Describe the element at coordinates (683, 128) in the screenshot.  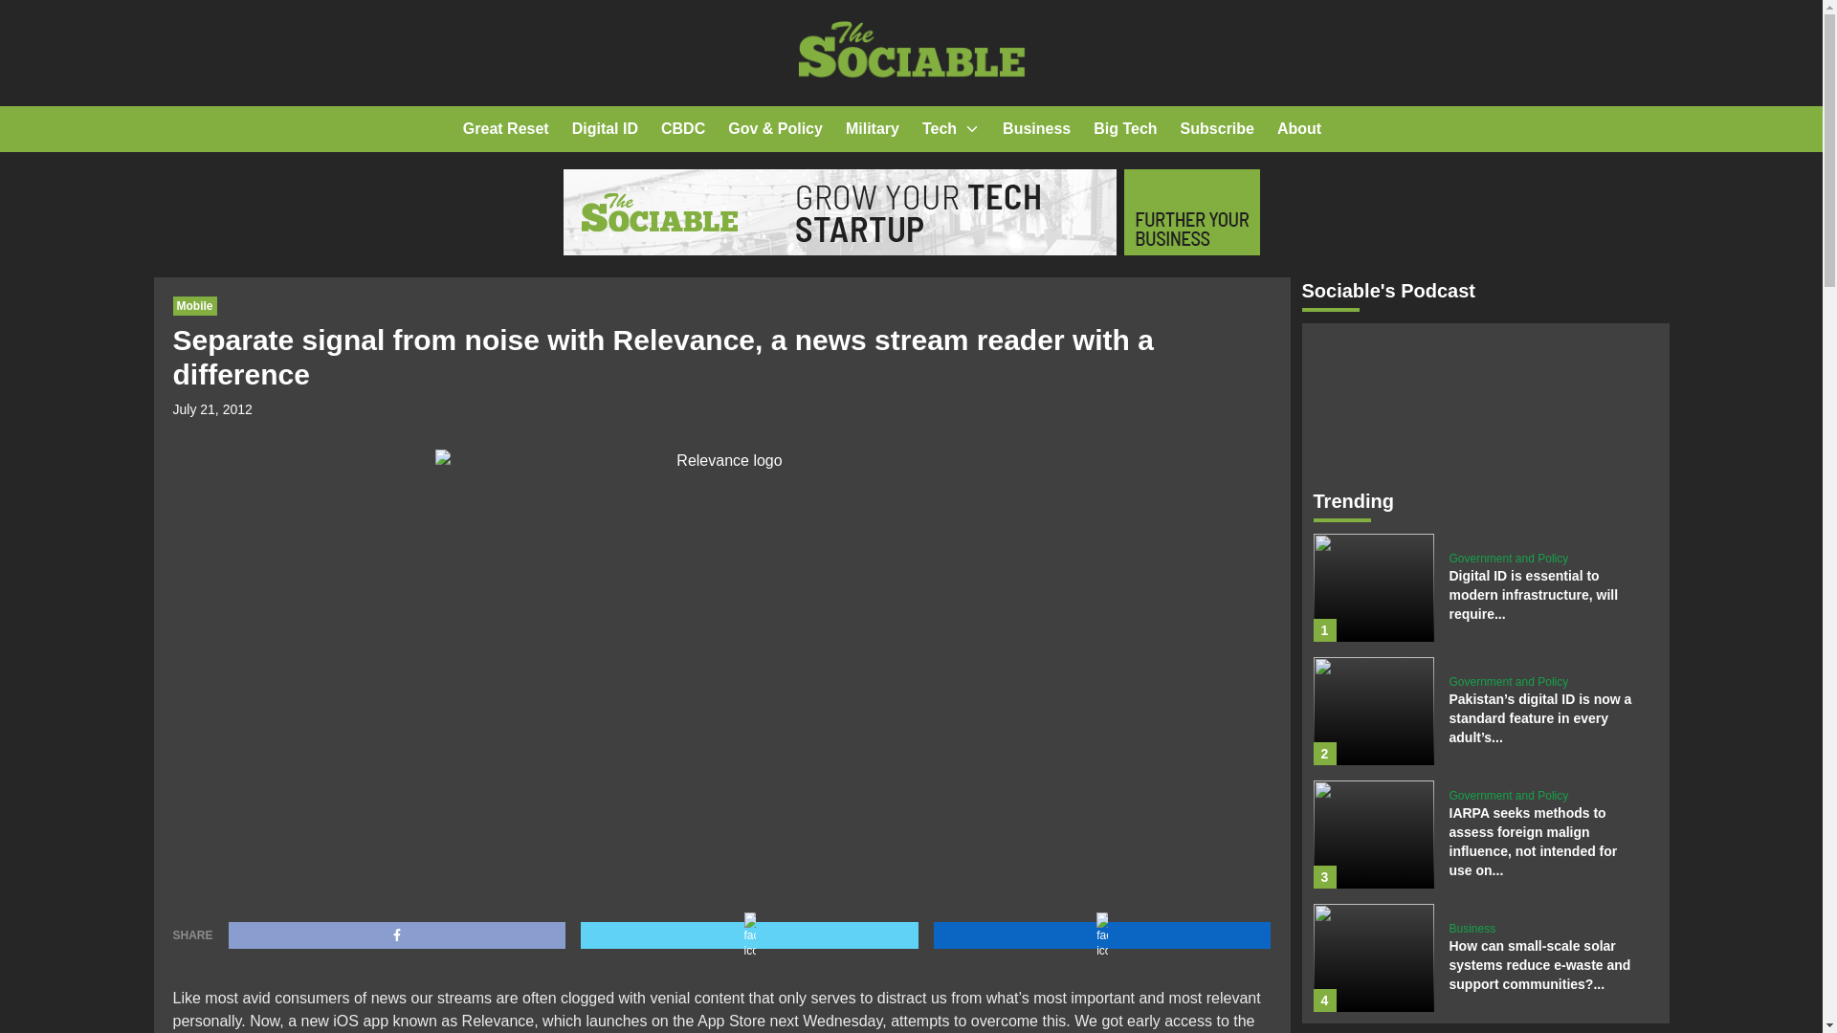
I see `CBDC` at that location.